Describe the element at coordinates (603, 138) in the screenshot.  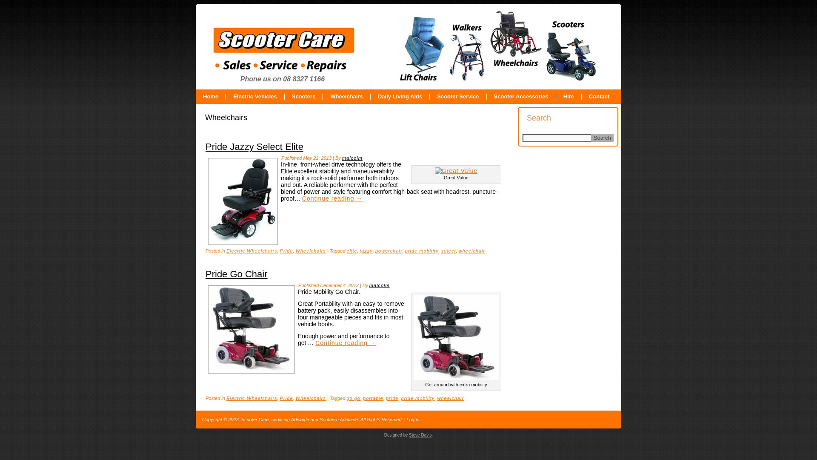
I see `Search` at that location.